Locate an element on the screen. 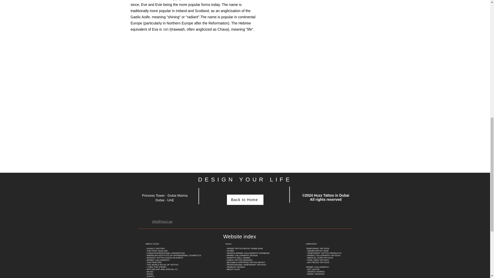 The image size is (494, 278). - APPLIED ART AND SPECIAL FX is located at coordinates (162, 269).